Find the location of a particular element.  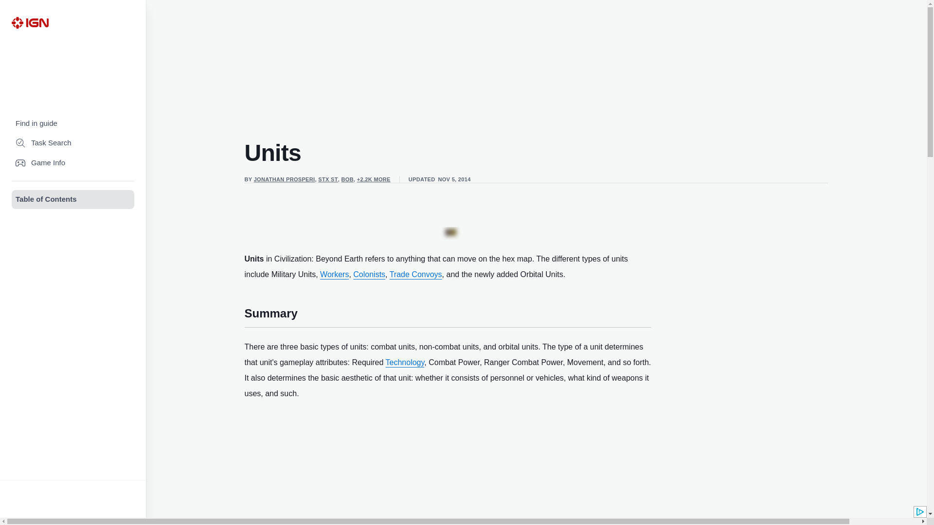

IGN Logo is located at coordinates (30, 22).